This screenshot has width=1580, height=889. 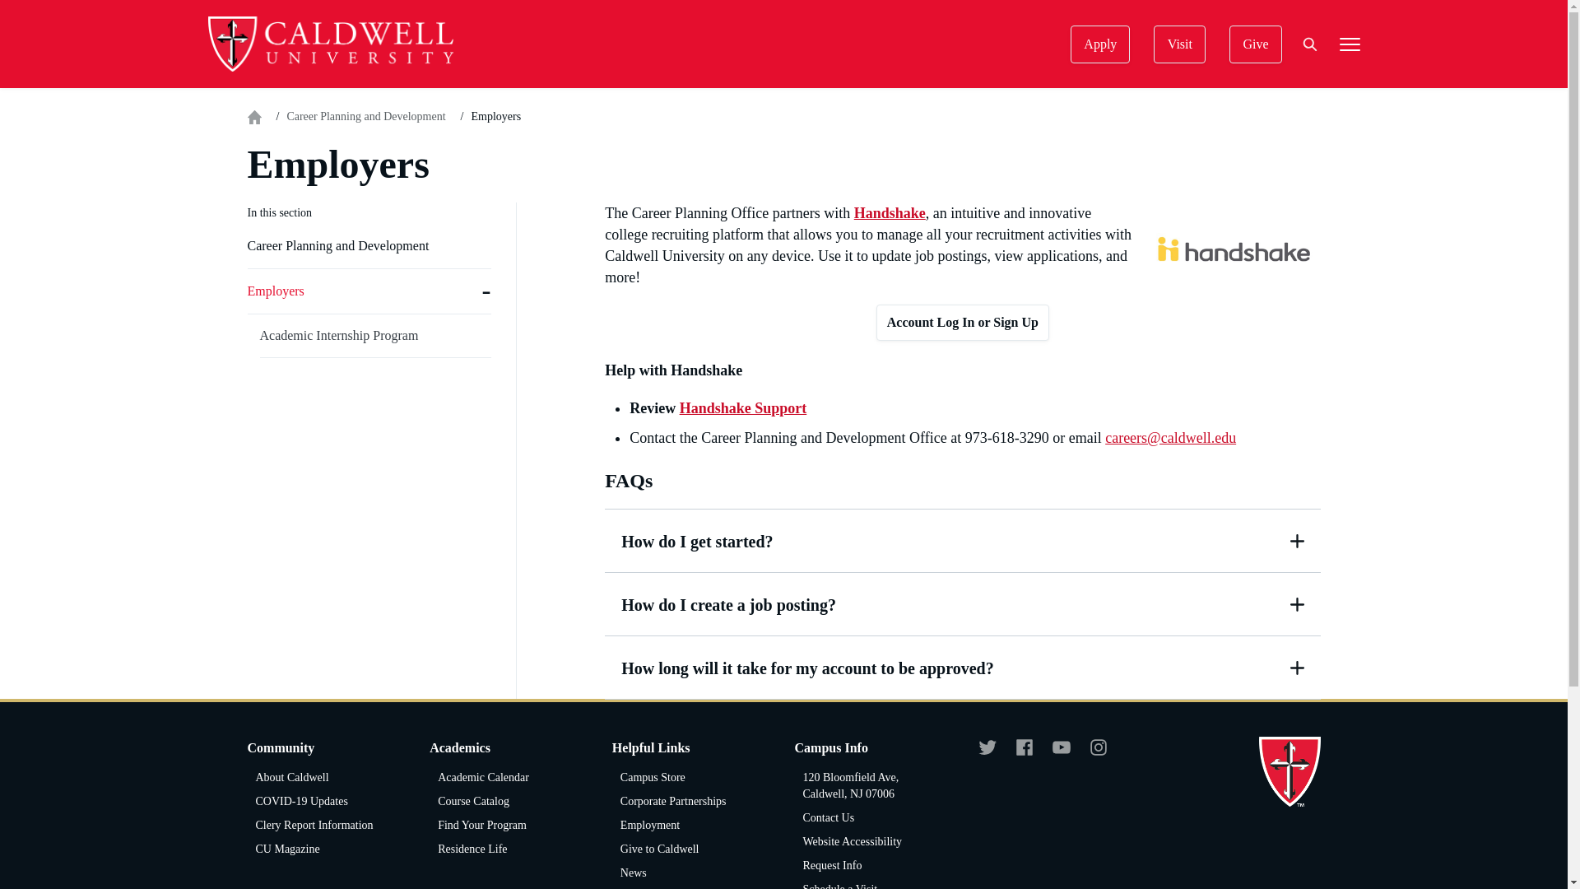 I want to click on youtube.com, so click(x=1062, y=754).